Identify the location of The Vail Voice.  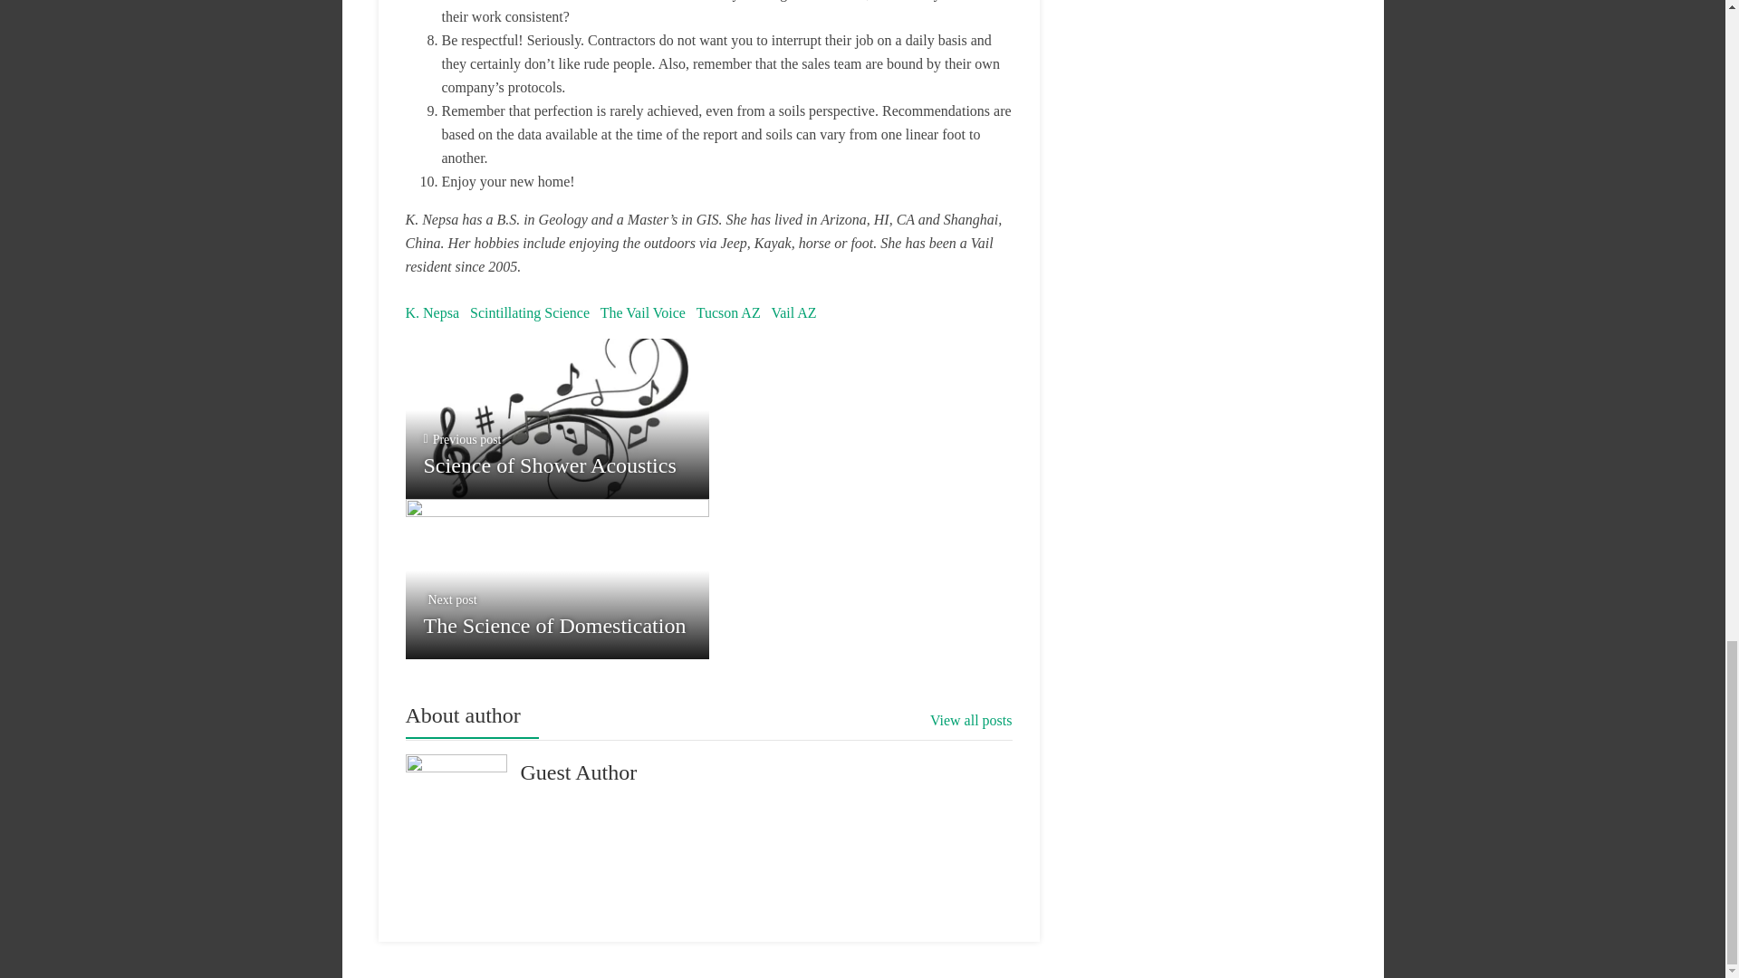
(557, 418).